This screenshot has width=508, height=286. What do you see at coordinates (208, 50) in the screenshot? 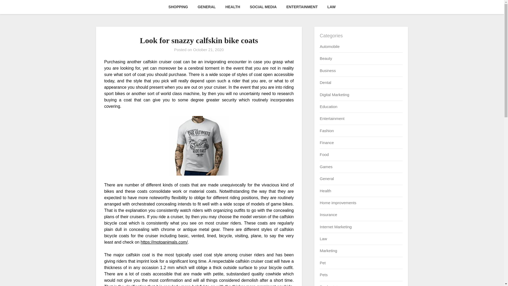
I see `October 21, 2020` at bounding box center [208, 50].